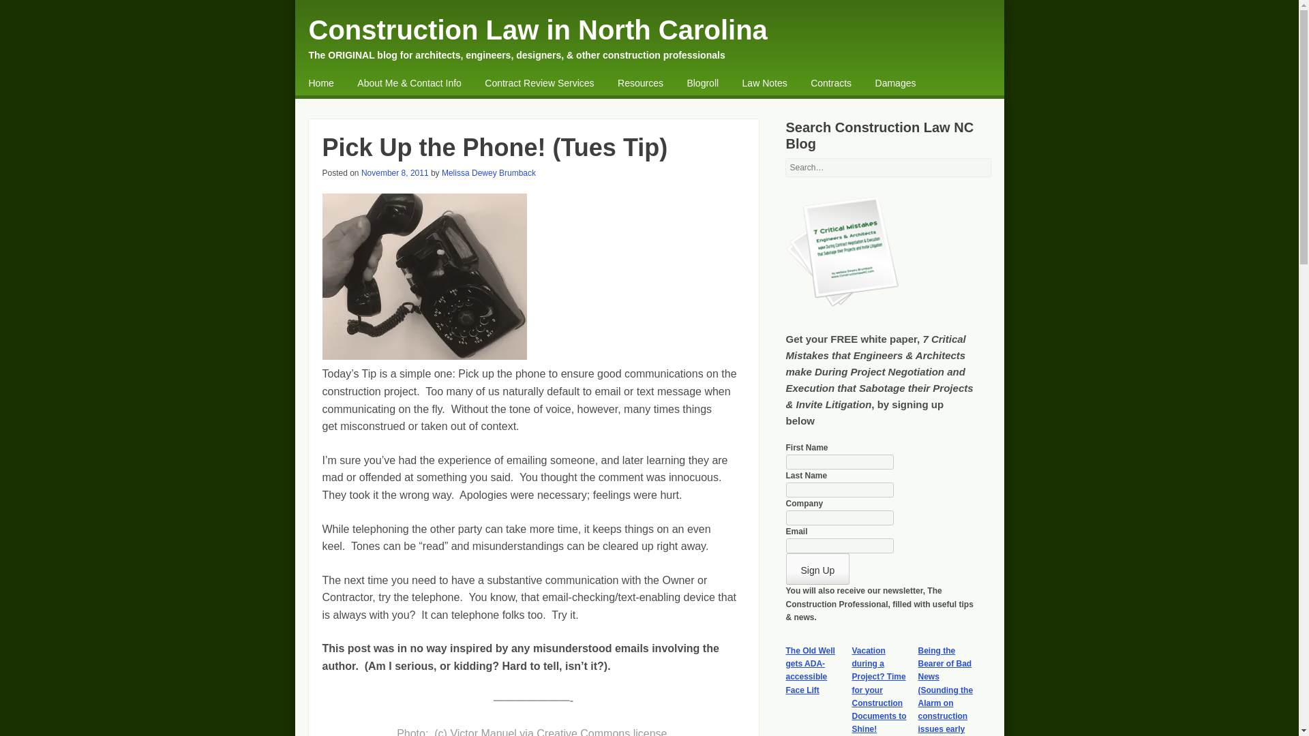 Image resolution: width=1309 pixels, height=736 pixels. Describe the element at coordinates (424, 277) in the screenshot. I see `phone` at that location.